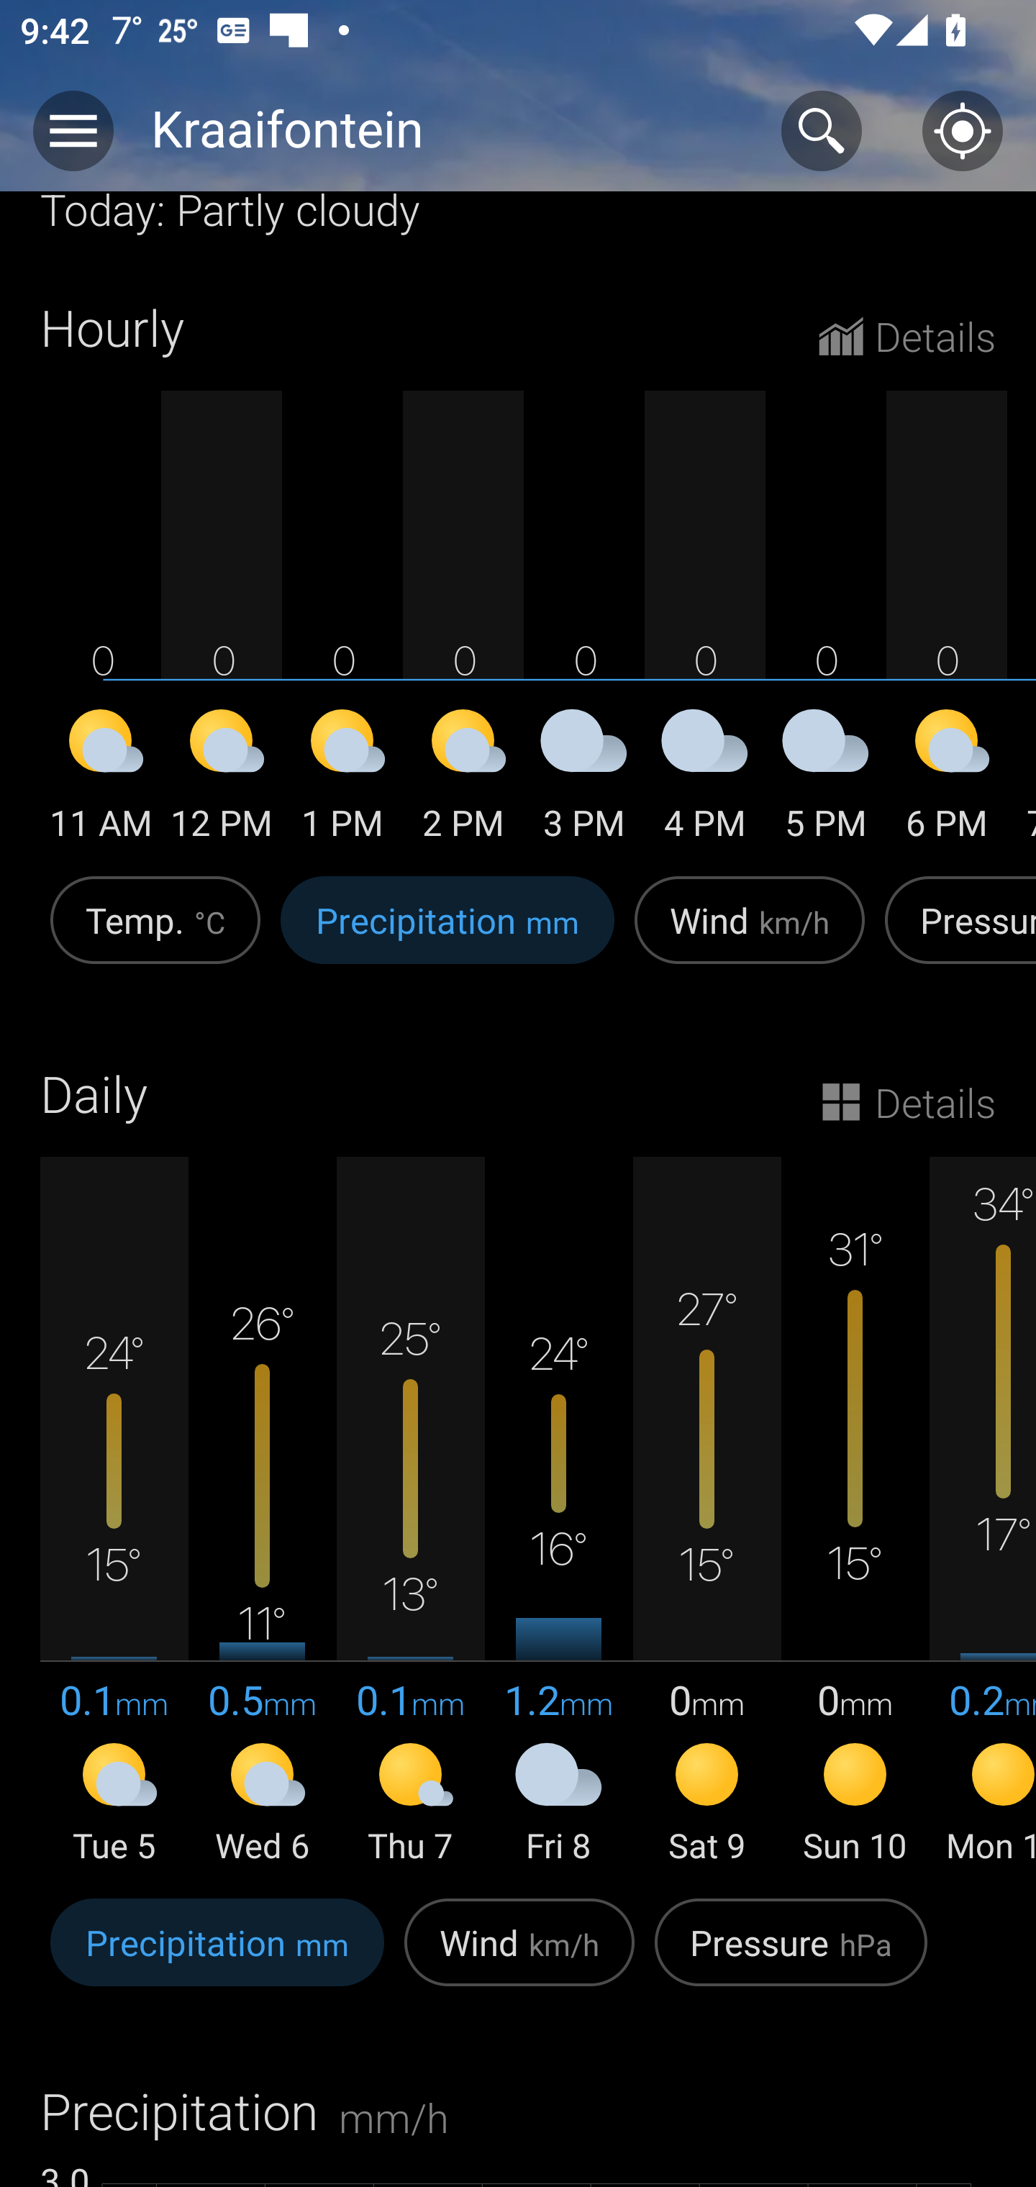 This screenshot has width=1036, height=2187. Describe the element at coordinates (114, 1512) in the screenshot. I see `24° 15° 0.1 mm Tue 5` at that location.